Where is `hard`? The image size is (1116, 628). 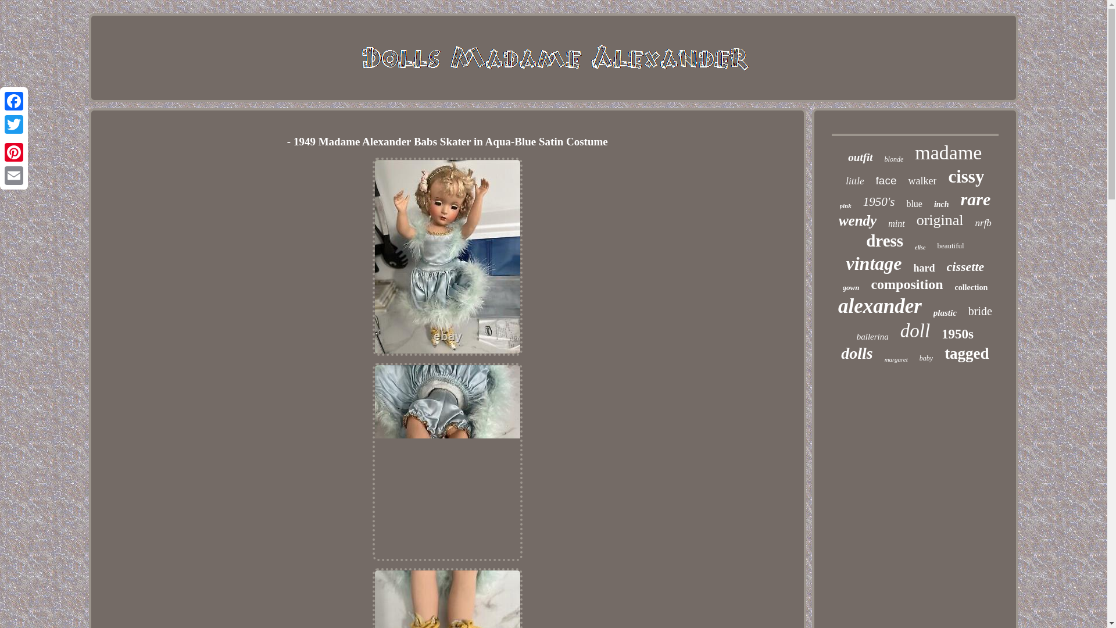 hard is located at coordinates (924, 268).